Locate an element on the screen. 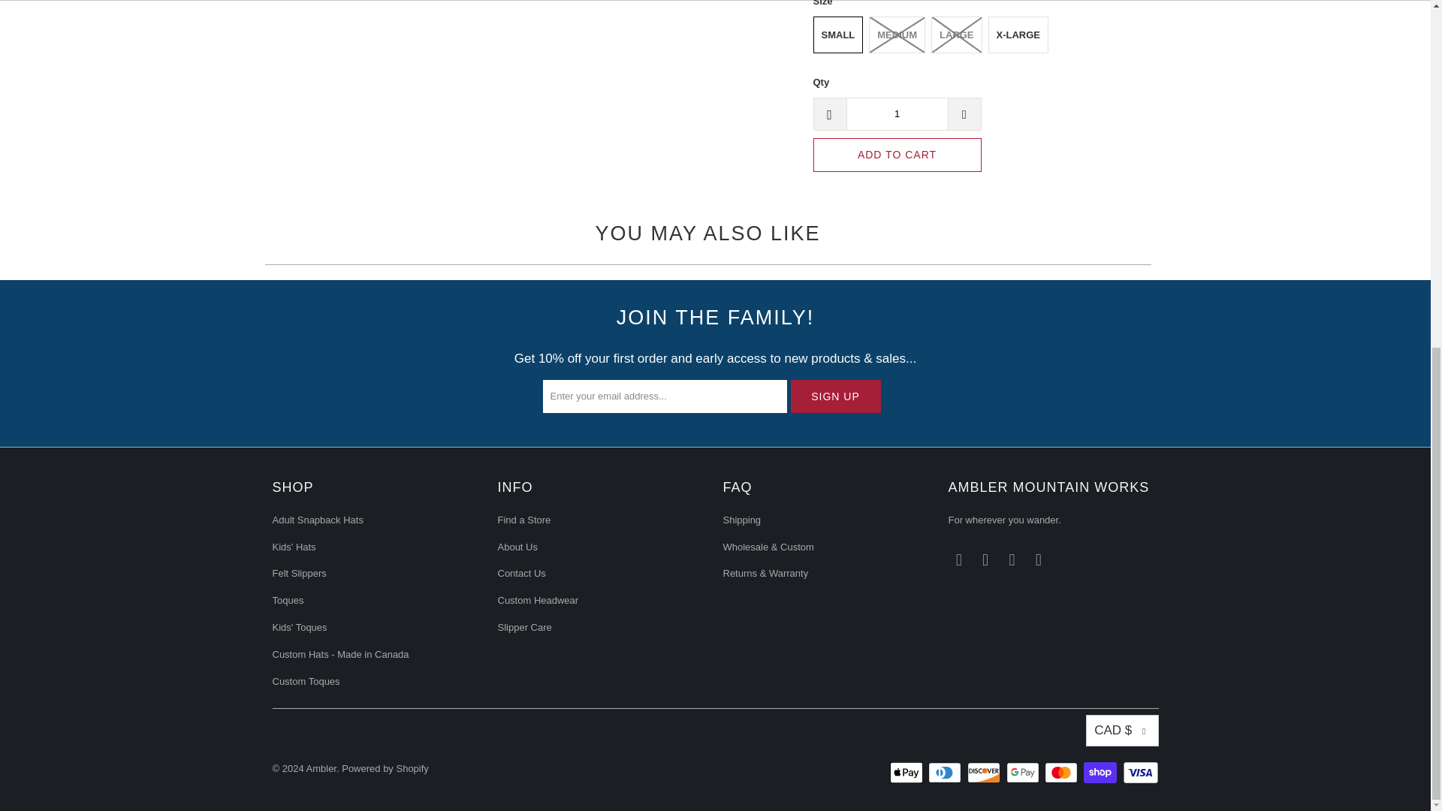  Ambler  on Facebook is located at coordinates (958, 560).